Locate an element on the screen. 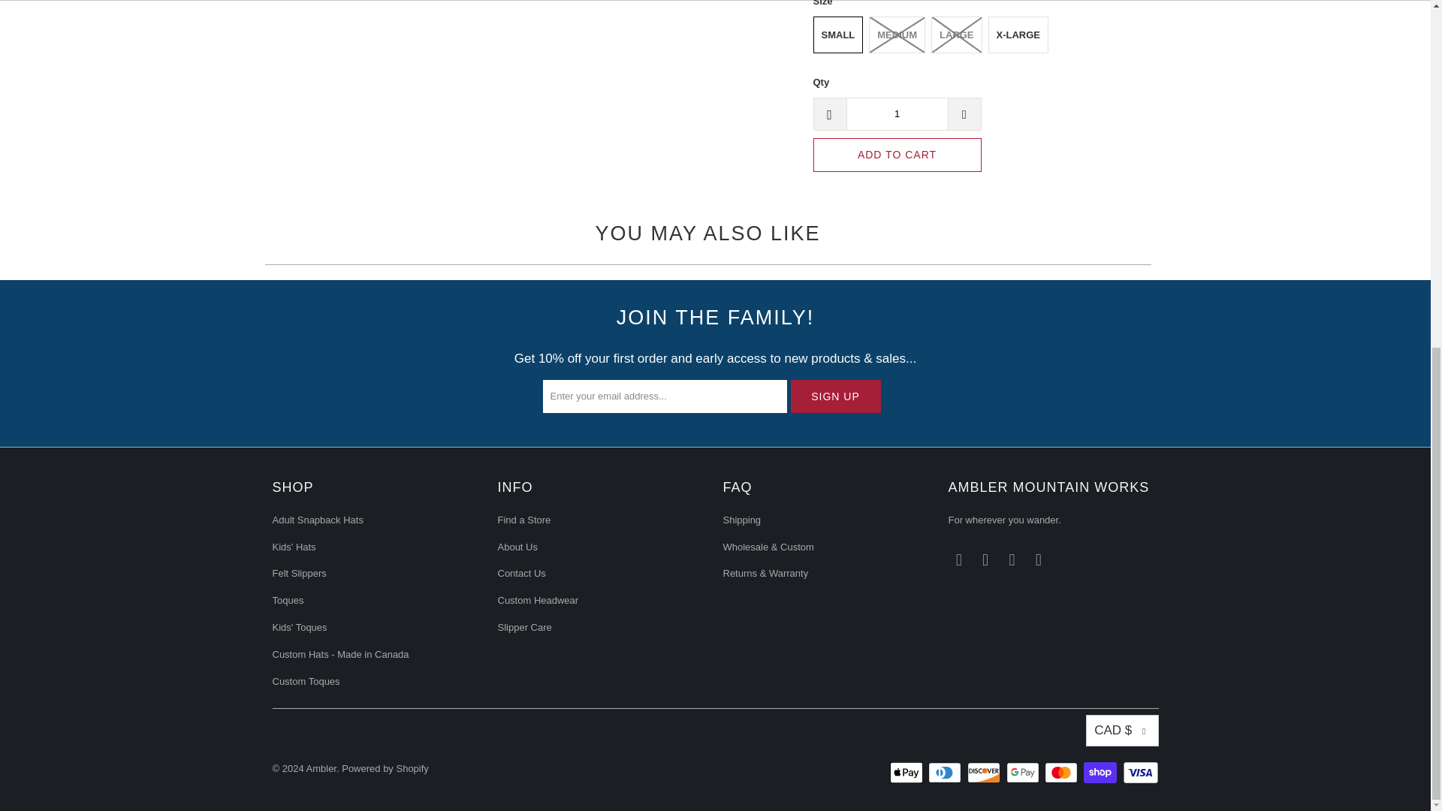  Ambler  on Facebook is located at coordinates (958, 560).